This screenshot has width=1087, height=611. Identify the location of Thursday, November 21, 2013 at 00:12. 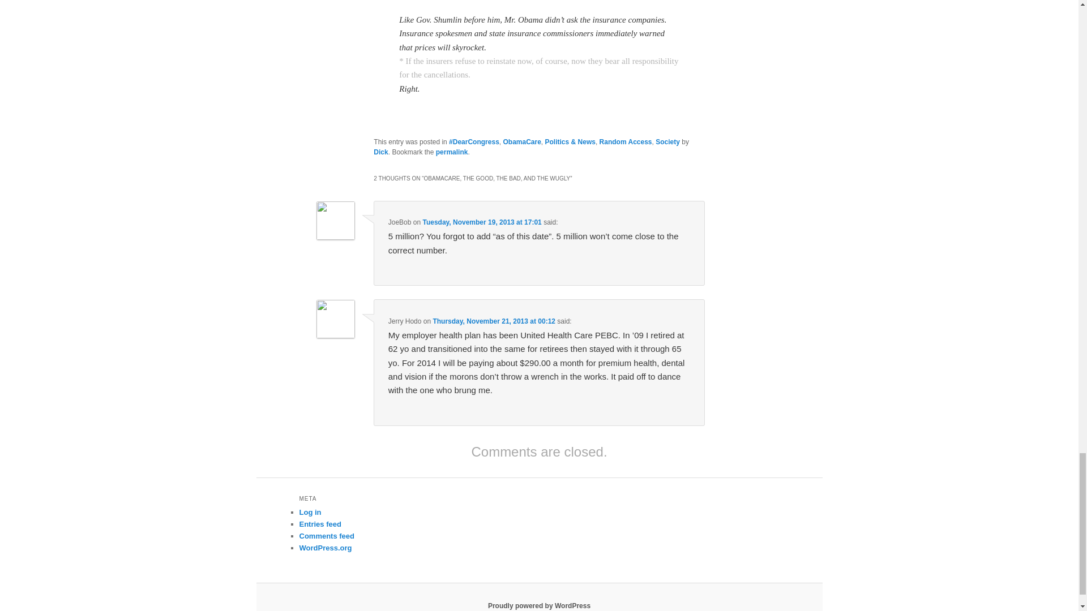
(494, 321).